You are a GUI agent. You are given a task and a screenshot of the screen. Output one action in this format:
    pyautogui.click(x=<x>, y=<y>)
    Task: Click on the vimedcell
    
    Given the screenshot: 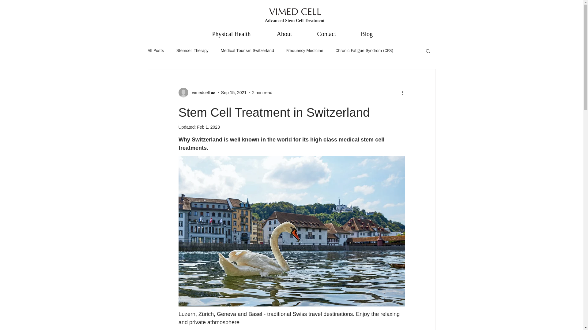 What is the action you would take?
    pyautogui.click(x=197, y=92)
    